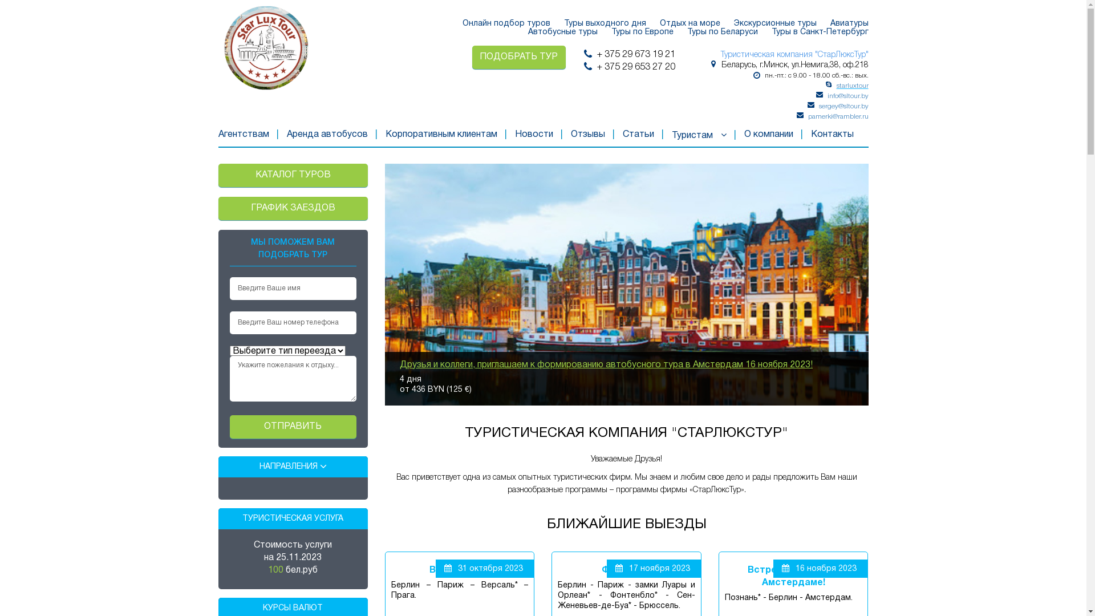  I want to click on starluxtour, so click(852, 86).